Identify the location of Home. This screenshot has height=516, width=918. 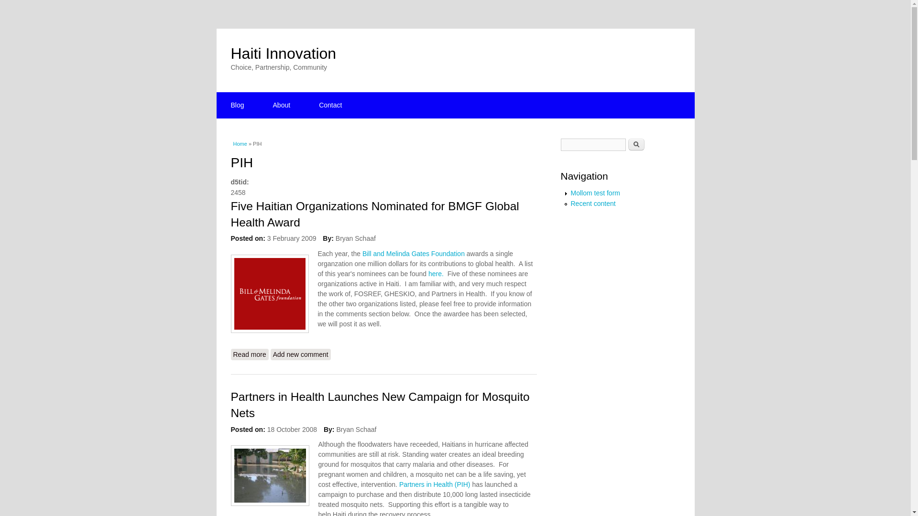
(240, 143).